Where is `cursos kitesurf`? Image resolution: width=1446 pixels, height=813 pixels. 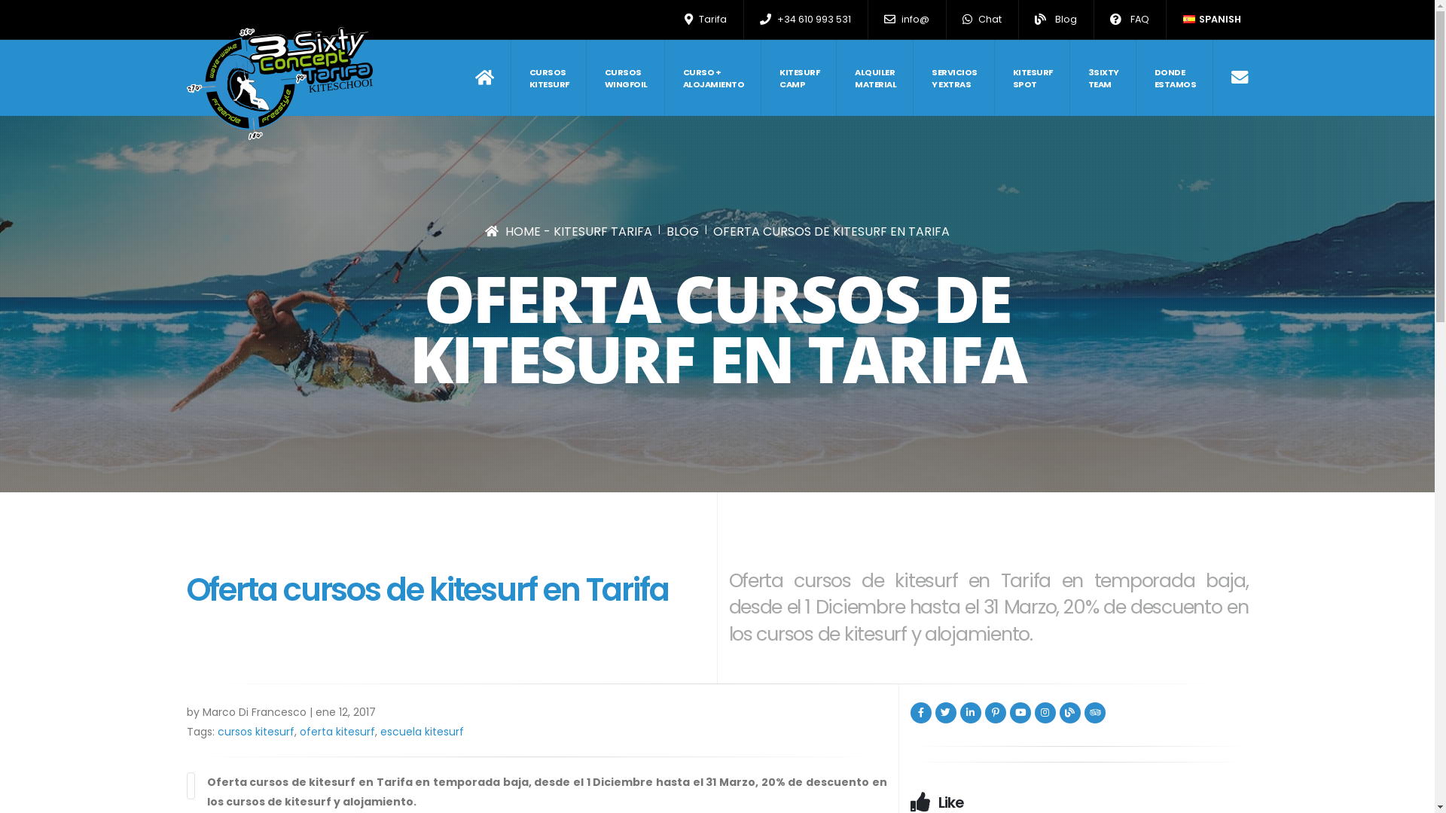 cursos kitesurf is located at coordinates (255, 732).